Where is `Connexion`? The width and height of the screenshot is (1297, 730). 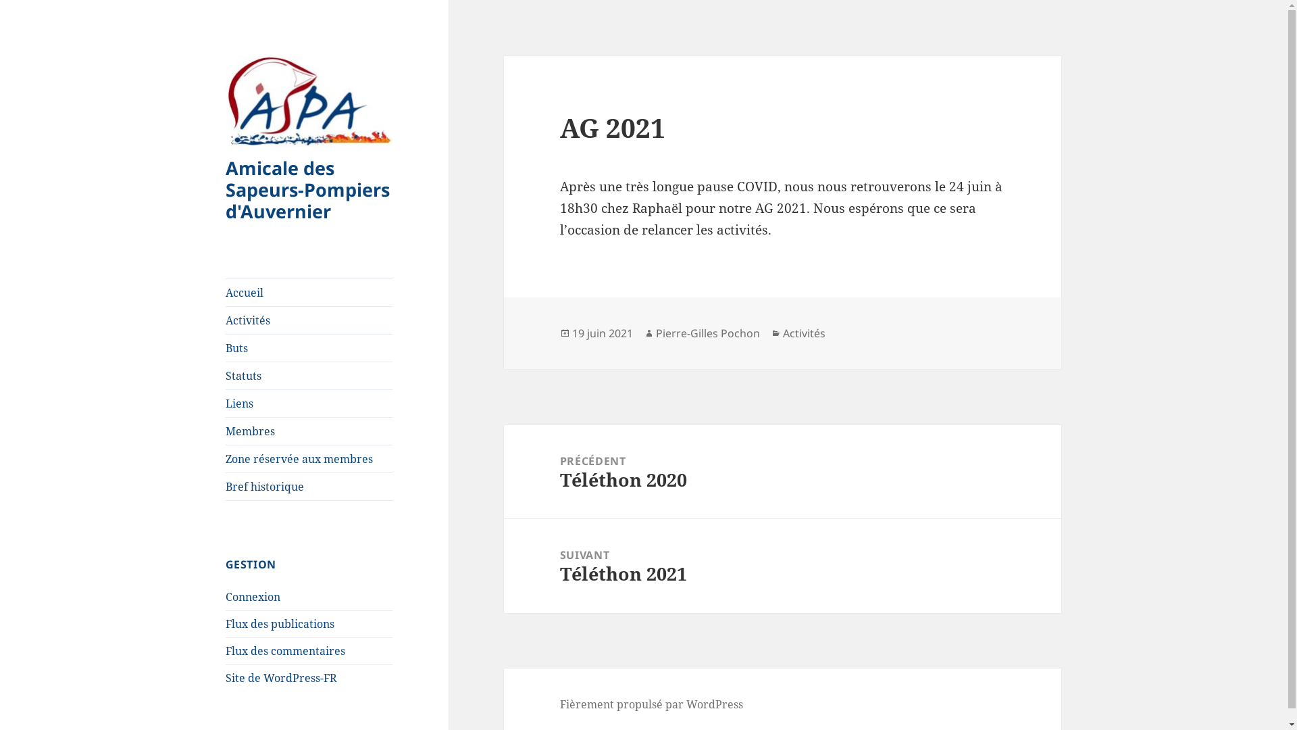 Connexion is located at coordinates (253, 596).